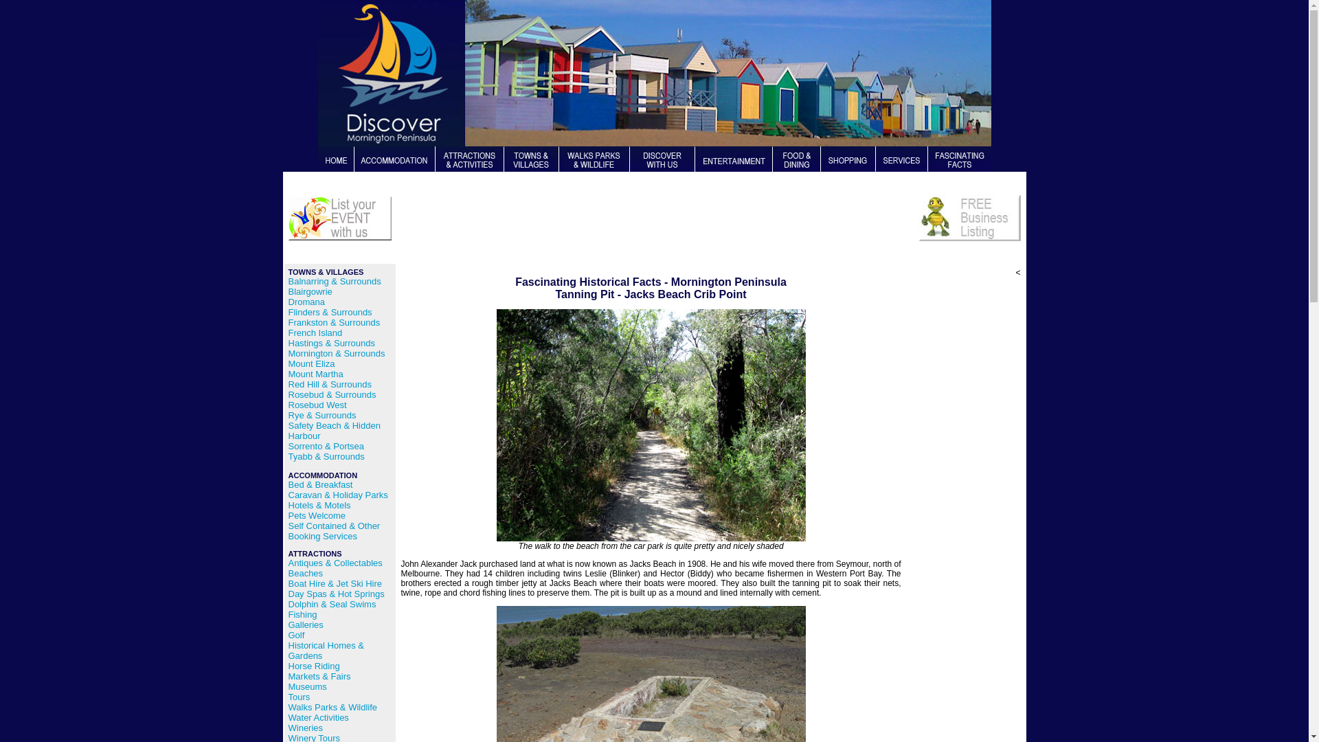 This screenshot has width=1319, height=742. Describe the element at coordinates (337, 353) in the screenshot. I see `Mornington & Surrounds` at that location.